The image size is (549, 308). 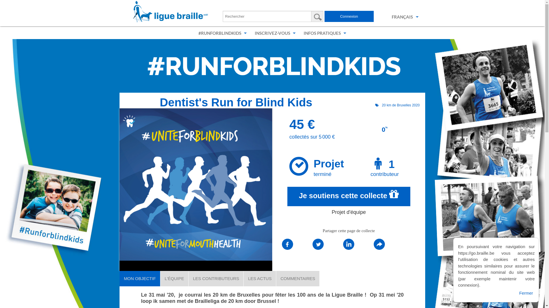 I want to click on COMMENT M'INSCRIRE ?, so click(x=306, y=45).